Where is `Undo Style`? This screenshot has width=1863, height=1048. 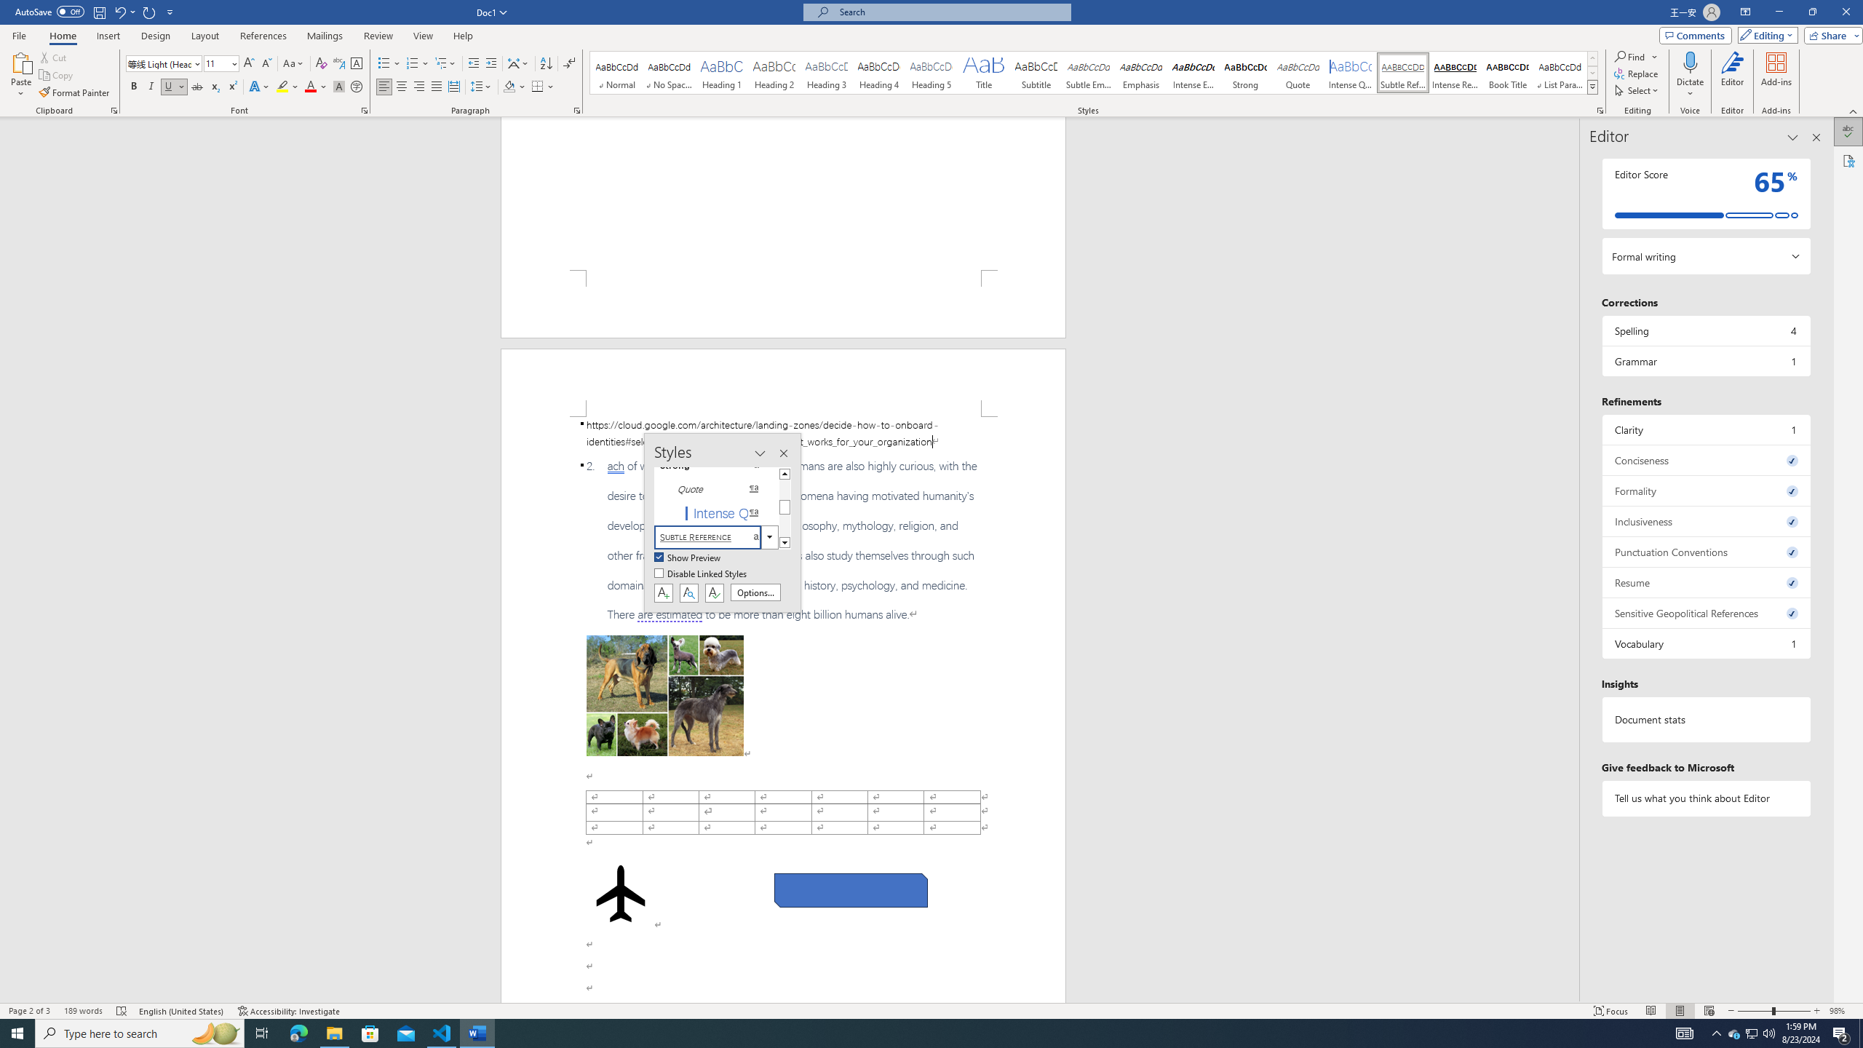
Undo Style is located at coordinates (119, 12).